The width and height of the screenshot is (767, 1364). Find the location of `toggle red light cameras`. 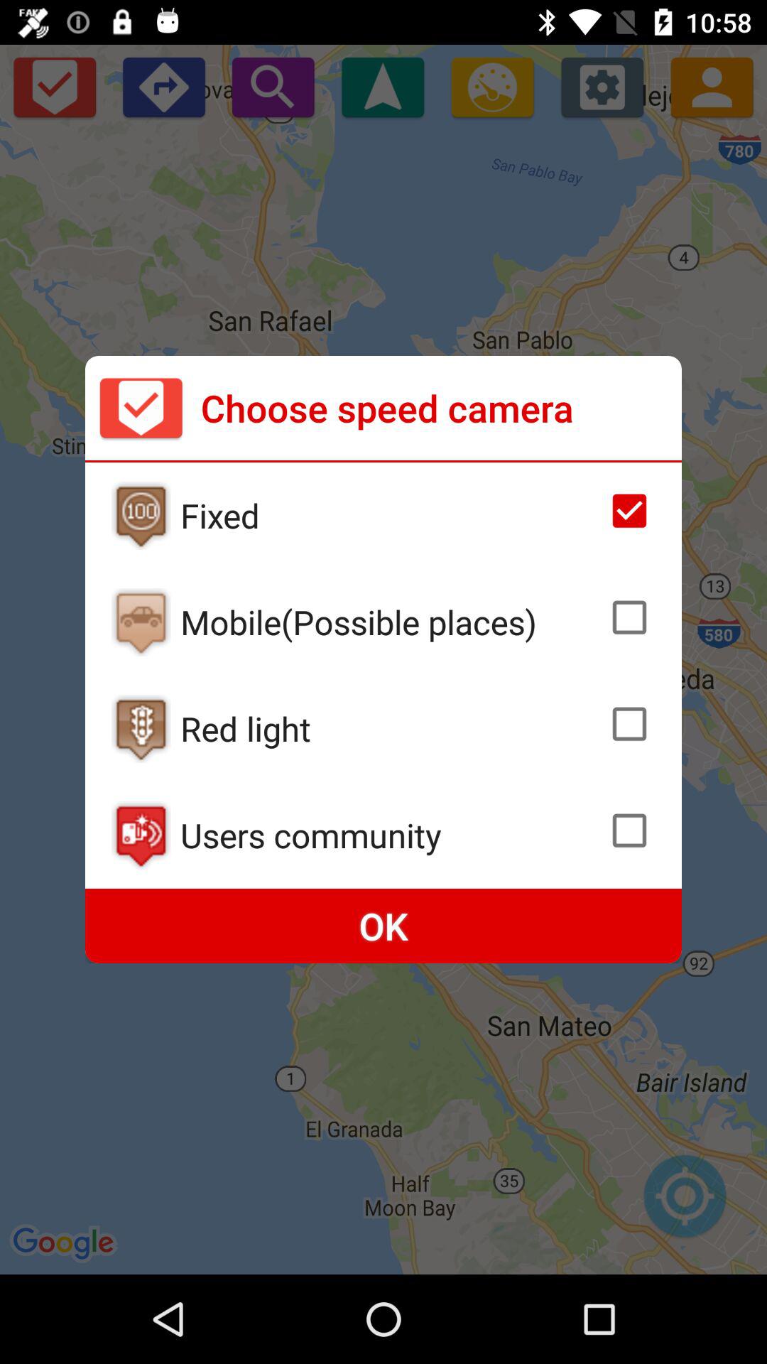

toggle red light cameras is located at coordinates (629, 724).